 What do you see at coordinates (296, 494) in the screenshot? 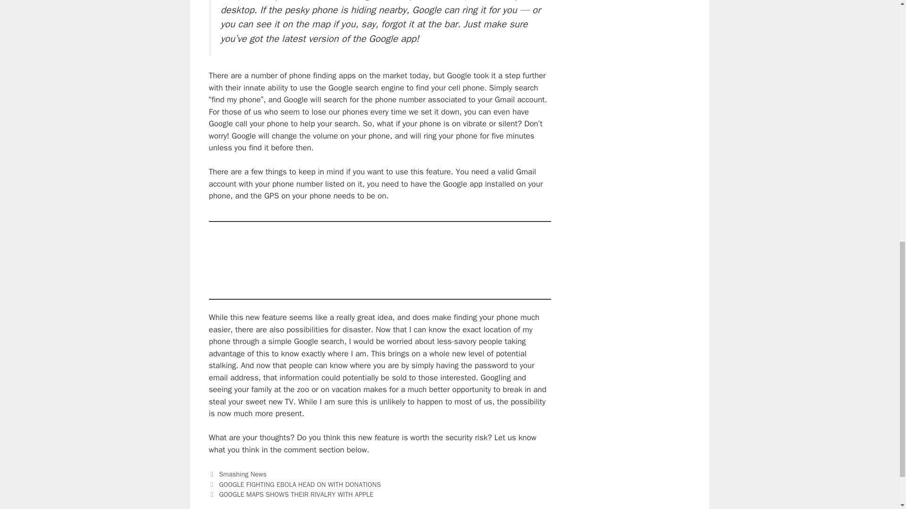
I see `GOOGLE MAPS SHOWS THEIR RIVALRY WITH APPLE` at bounding box center [296, 494].